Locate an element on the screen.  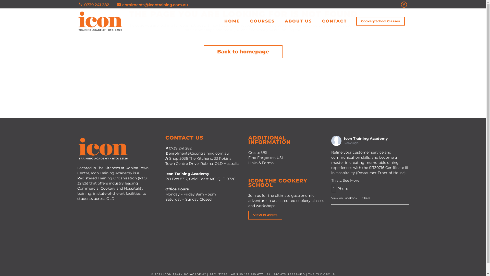
CONTACT is located at coordinates (334, 21).